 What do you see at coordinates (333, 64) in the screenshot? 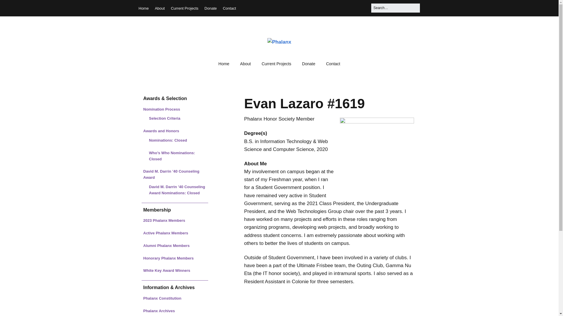
I see `Contact` at bounding box center [333, 64].